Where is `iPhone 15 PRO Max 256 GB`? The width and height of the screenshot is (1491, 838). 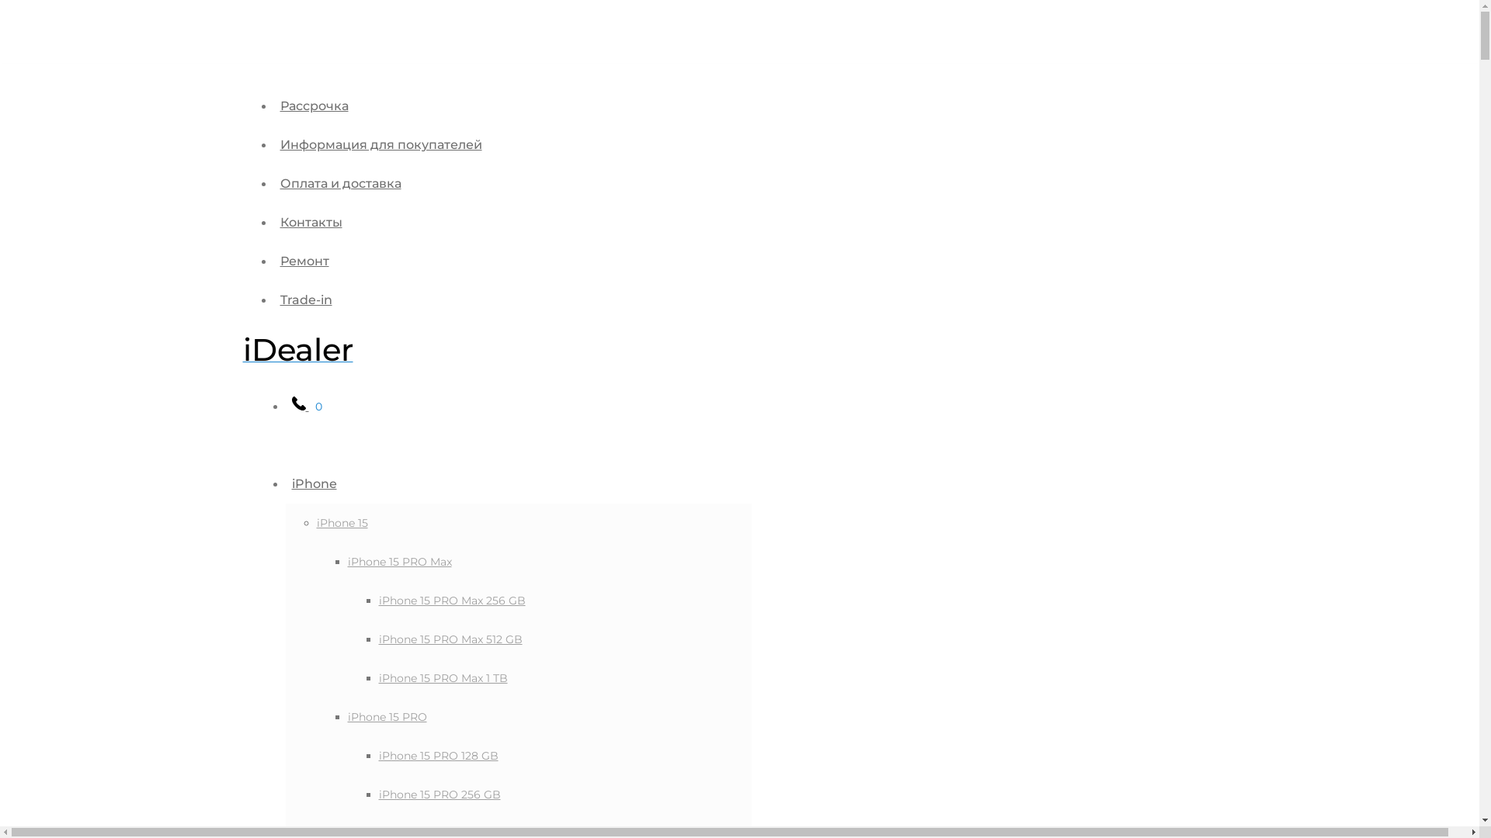
iPhone 15 PRO Max 256 GB is located at coordinates (452, 601).